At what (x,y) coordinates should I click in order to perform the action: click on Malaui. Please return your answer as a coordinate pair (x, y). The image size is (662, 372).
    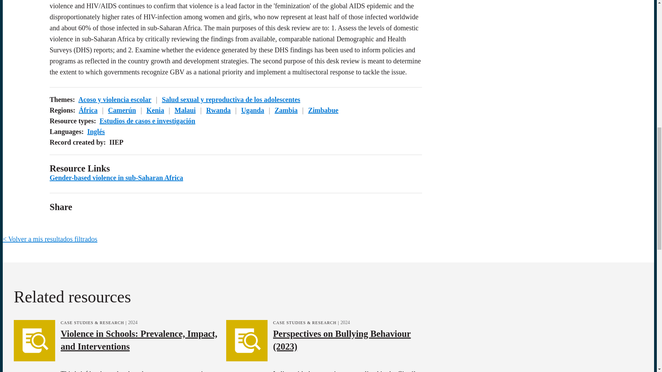
    Looking at the image, I should click on (185, 110).